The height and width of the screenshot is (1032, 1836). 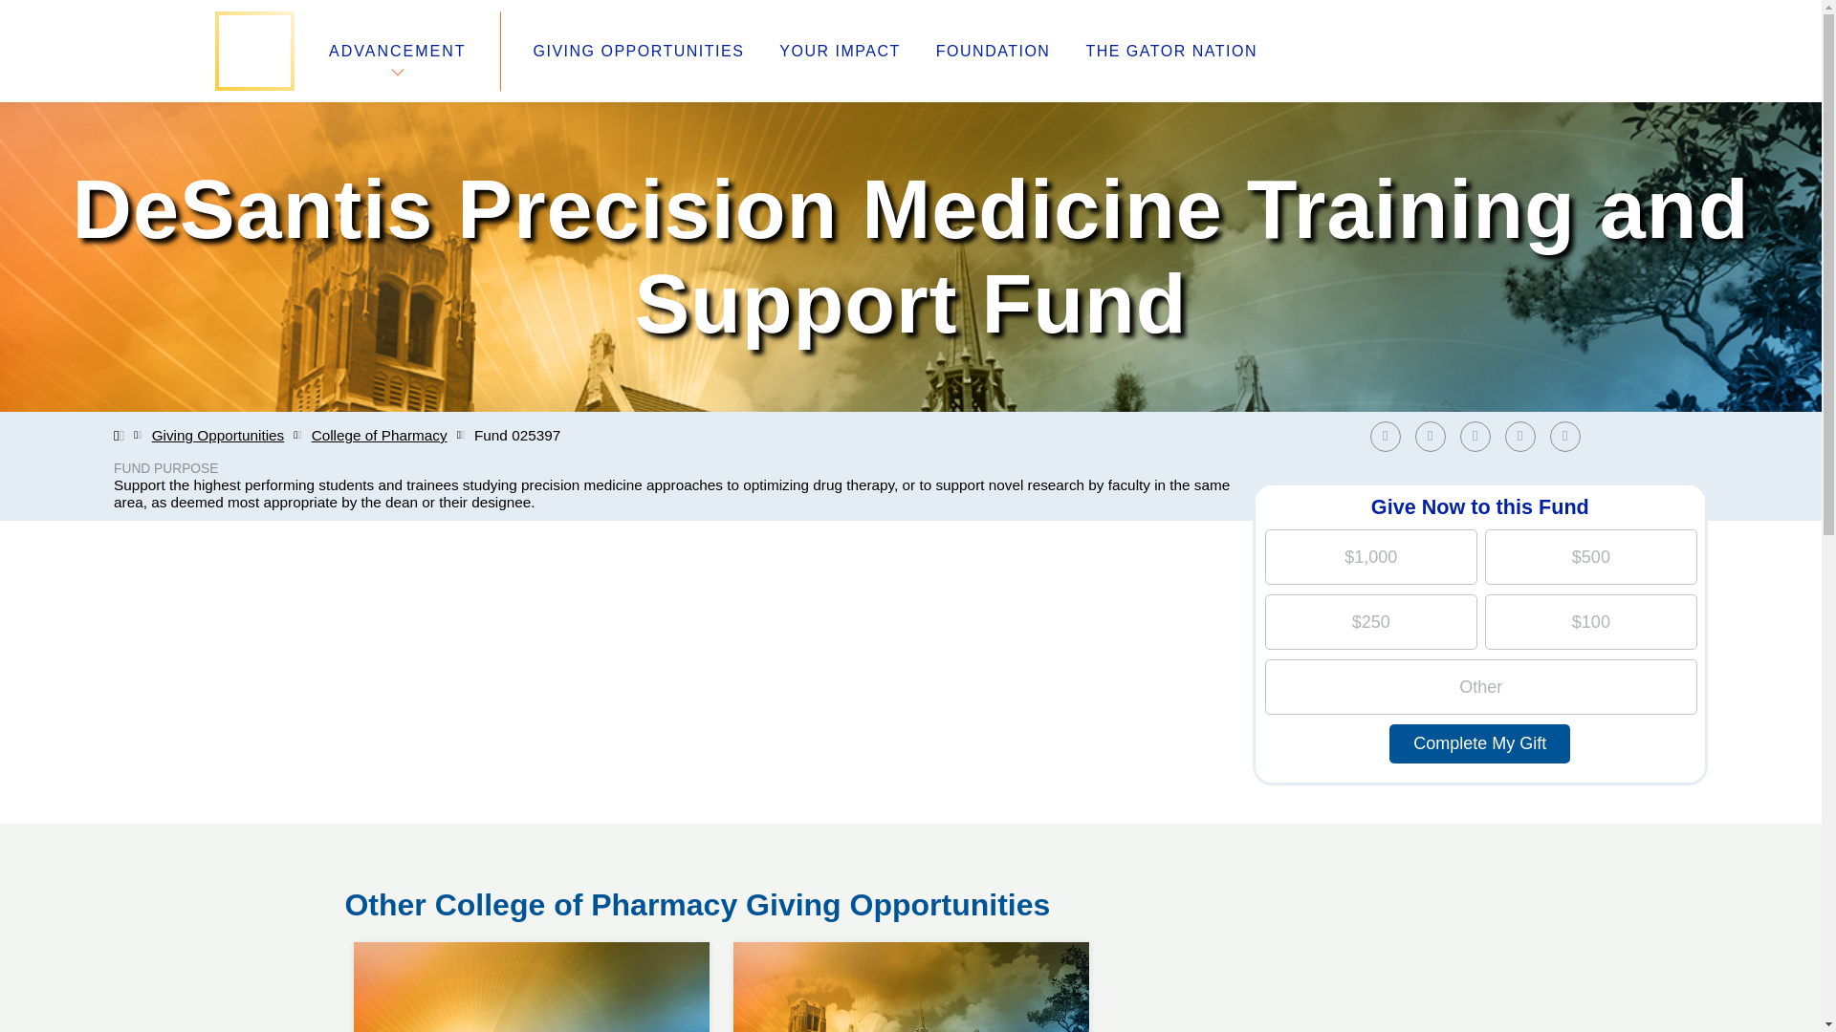 What do you see at coordinates (1060, 843) in the screenshot?
I see `University of Florida` at bounding box center [1060, 843].